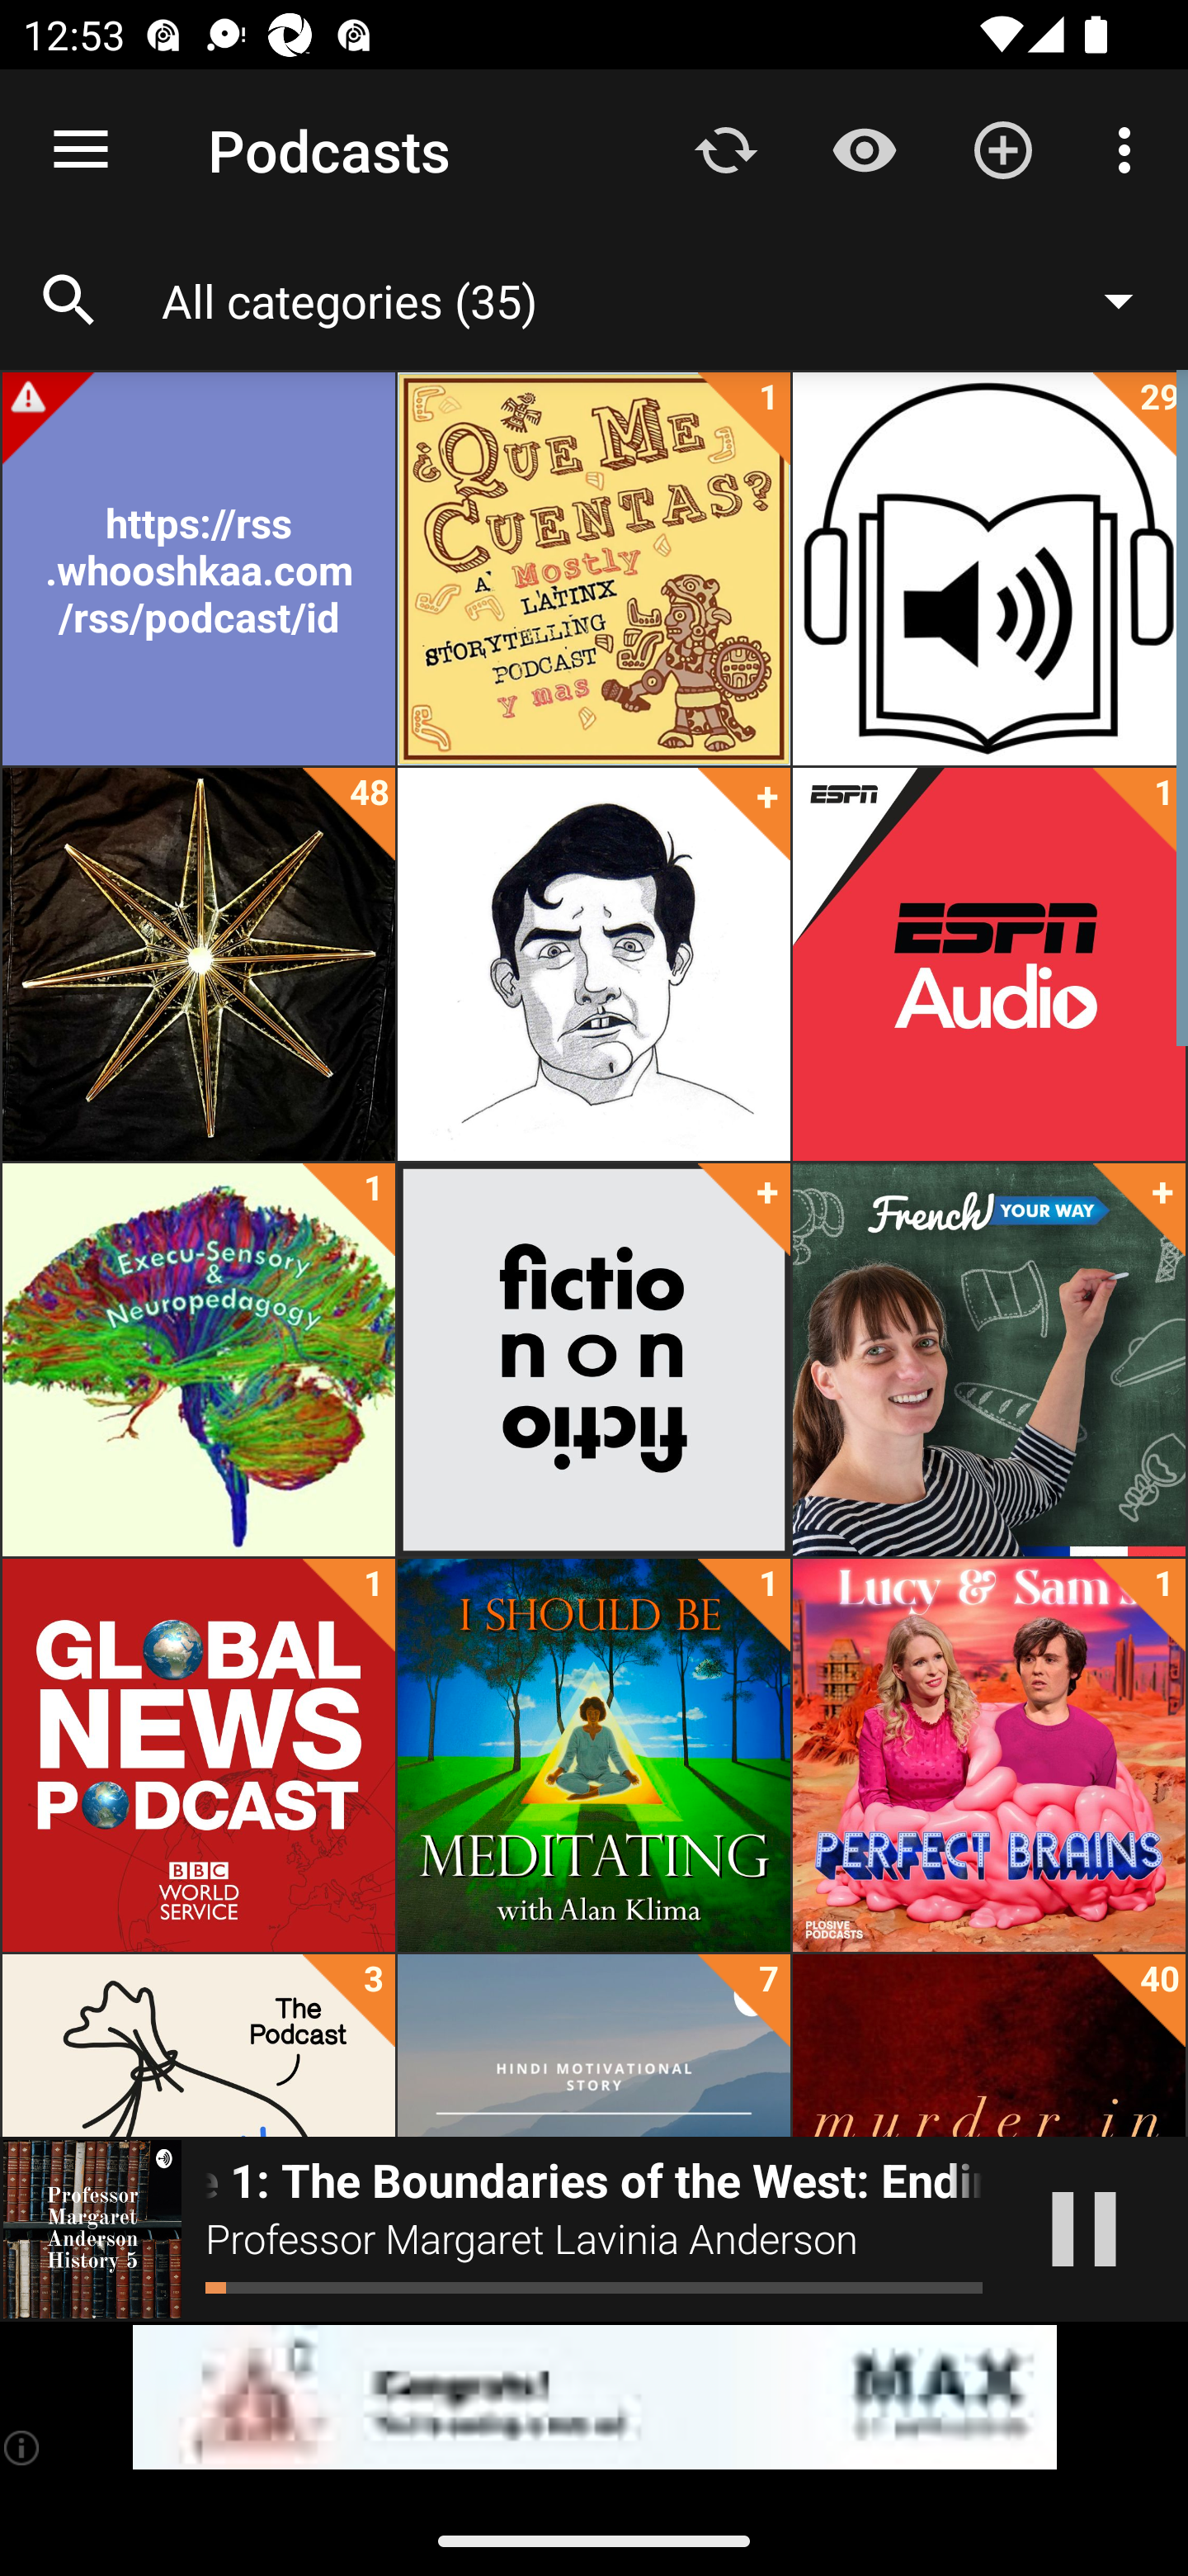 Image resolution: width=1188 pixels, height=2576 pixels. Describe the element at coordinates (663, 300) in the screenshot. I see `All categories (35)` at that location.